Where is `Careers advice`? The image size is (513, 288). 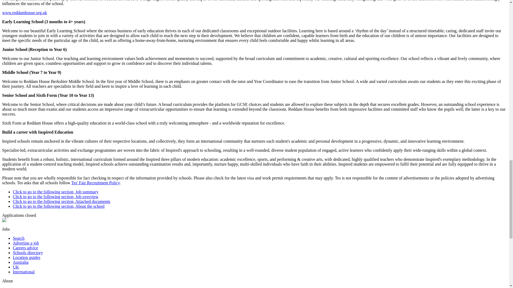
Careers advice is located at coordinates (25, 248).